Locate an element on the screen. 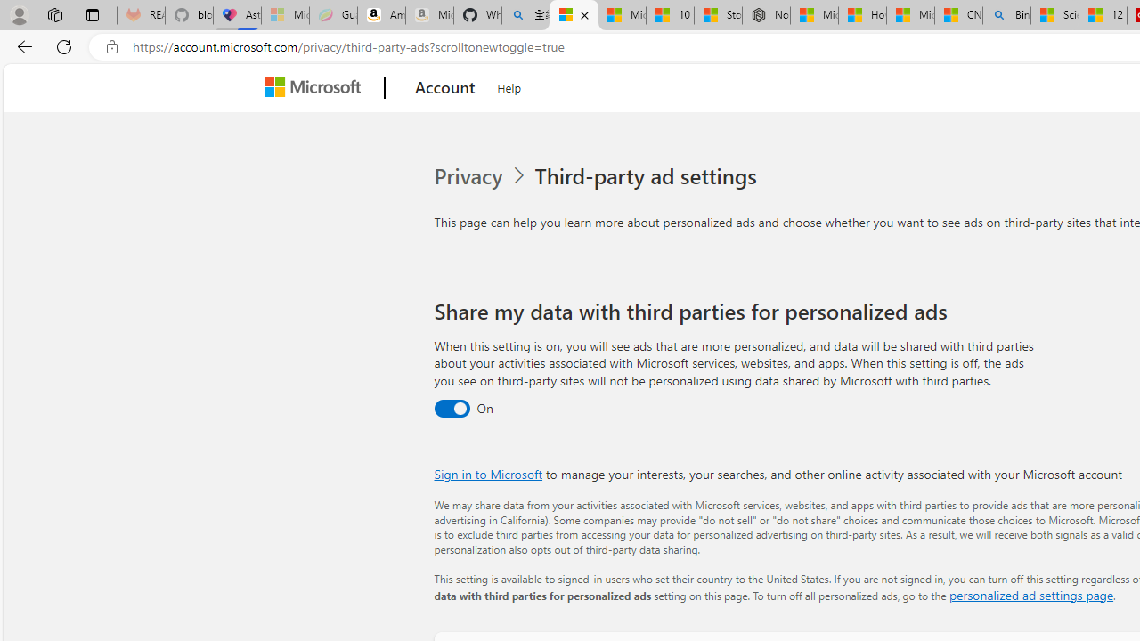  Close tab is located at coordinates (584, 14).